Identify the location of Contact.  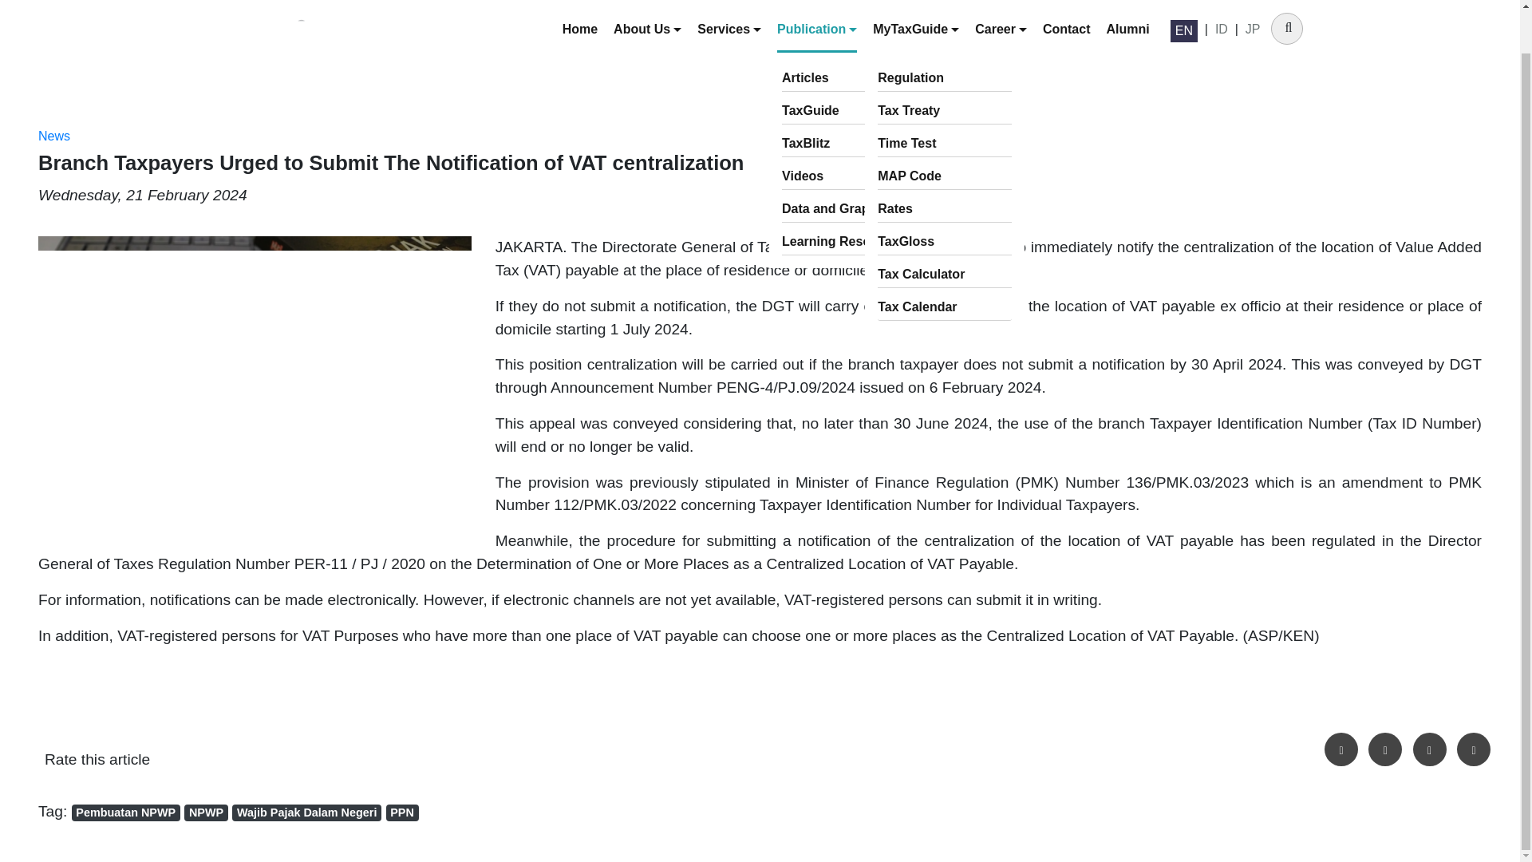
(1067, 3).